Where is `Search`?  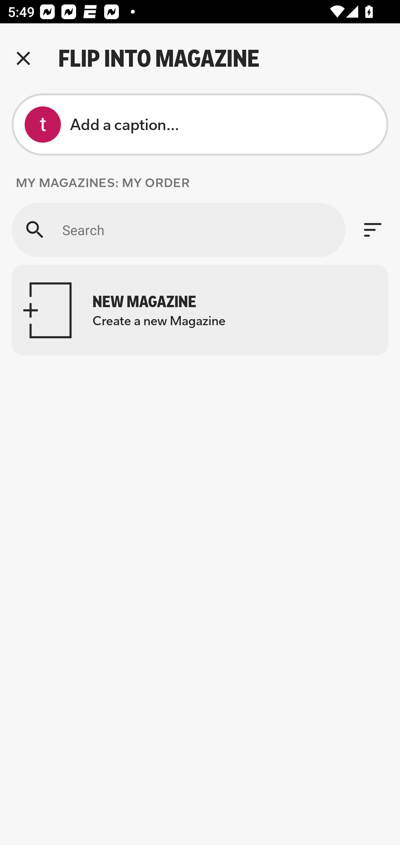
Search is located at coordinates (178, 230).